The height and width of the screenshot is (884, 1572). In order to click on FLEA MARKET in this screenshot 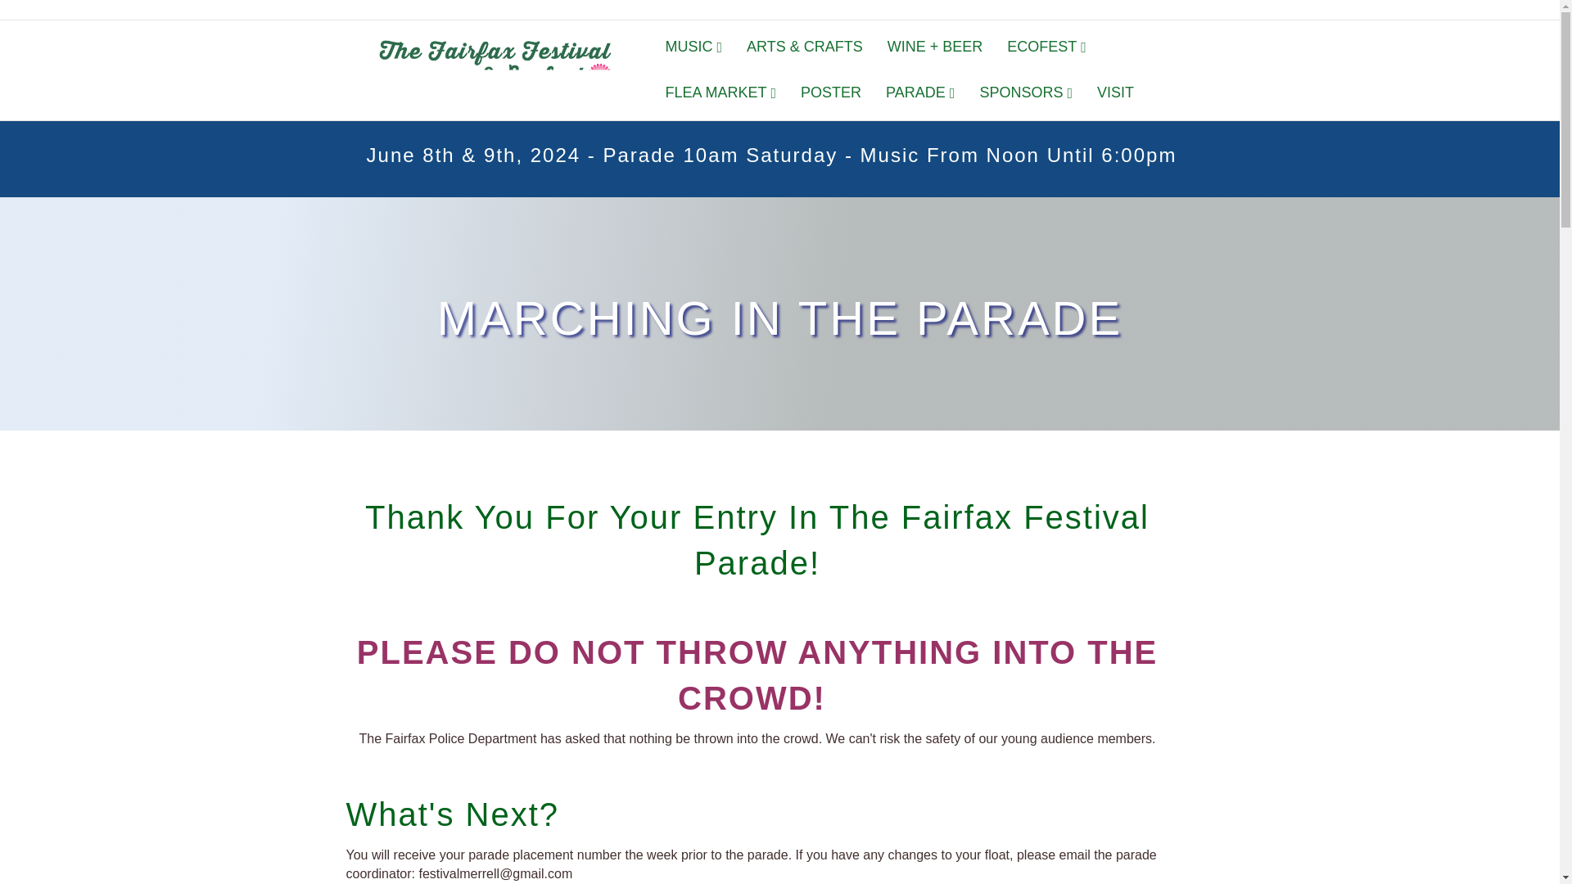, I will do `click(720, 93)`.